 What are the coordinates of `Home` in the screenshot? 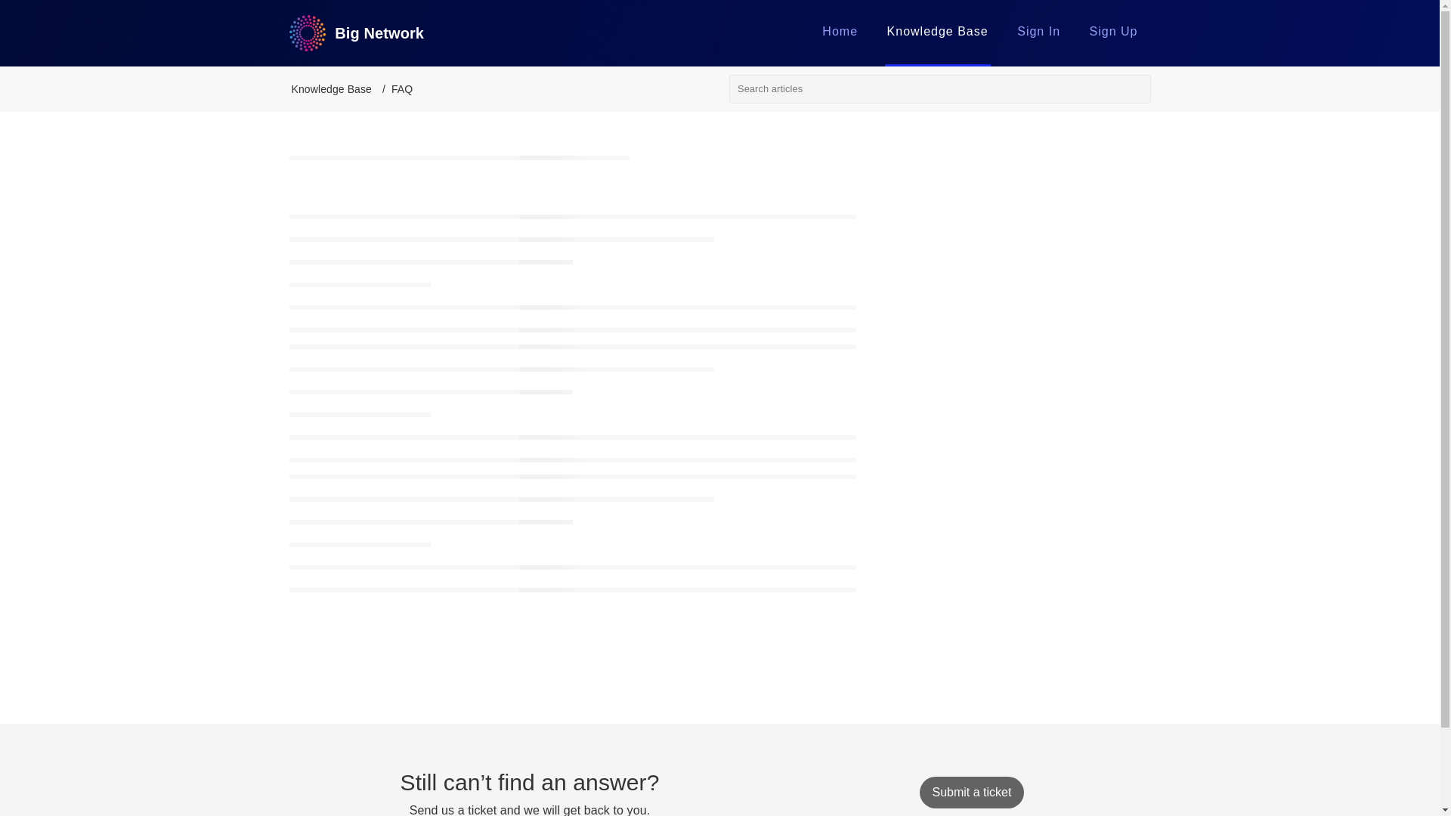 It's located at (840, 31).